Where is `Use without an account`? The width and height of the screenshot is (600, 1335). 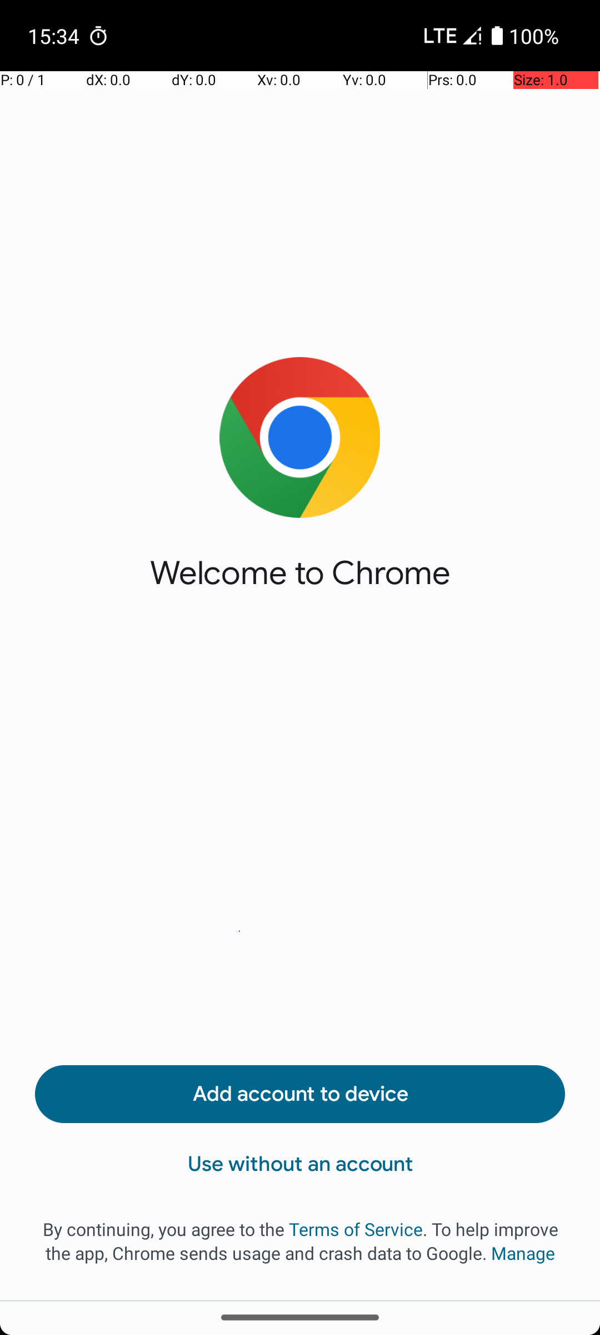
Use without an account is located at coordinates (300, 1164).